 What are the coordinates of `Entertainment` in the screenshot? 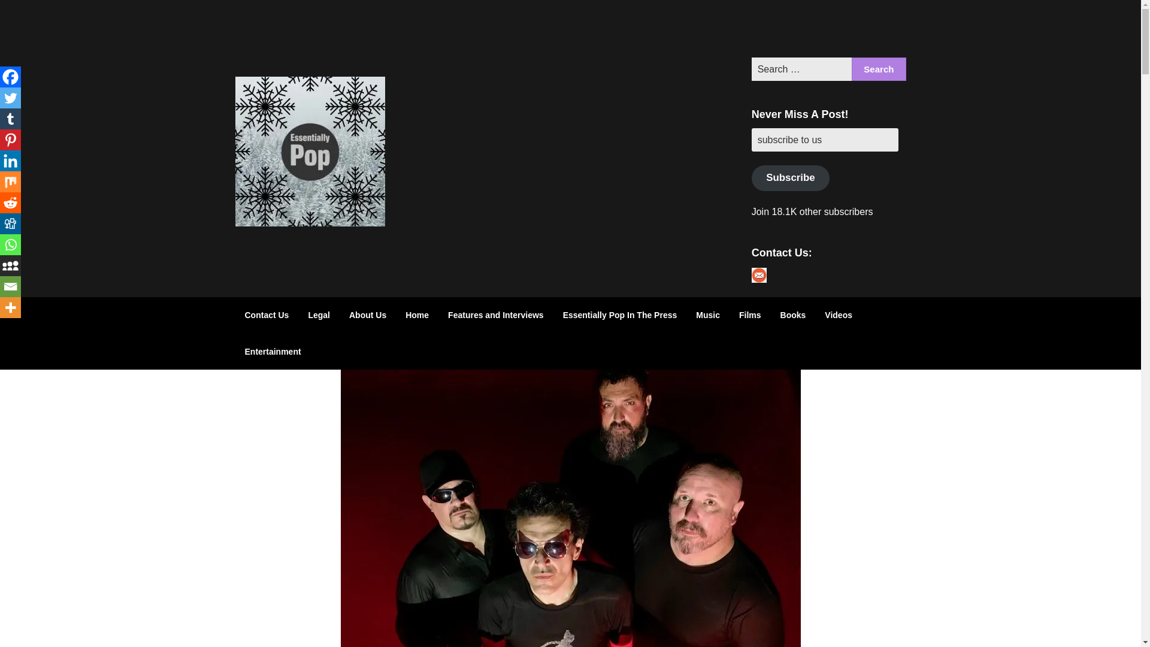 It's located at (272, 351).